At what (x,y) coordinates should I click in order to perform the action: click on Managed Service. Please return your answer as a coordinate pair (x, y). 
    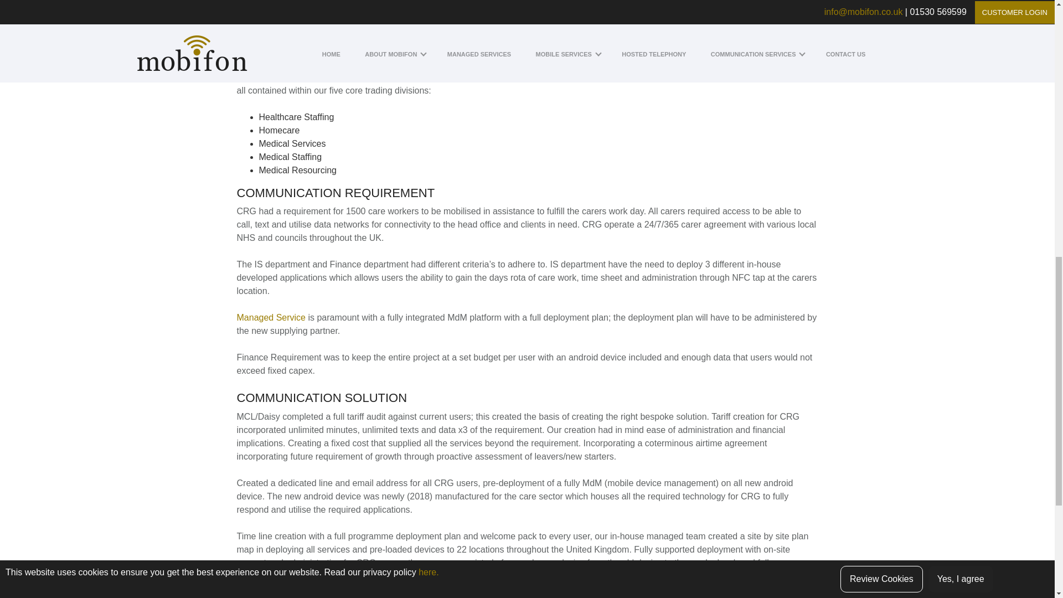
    Looking at the image, I should click on (271, 317).